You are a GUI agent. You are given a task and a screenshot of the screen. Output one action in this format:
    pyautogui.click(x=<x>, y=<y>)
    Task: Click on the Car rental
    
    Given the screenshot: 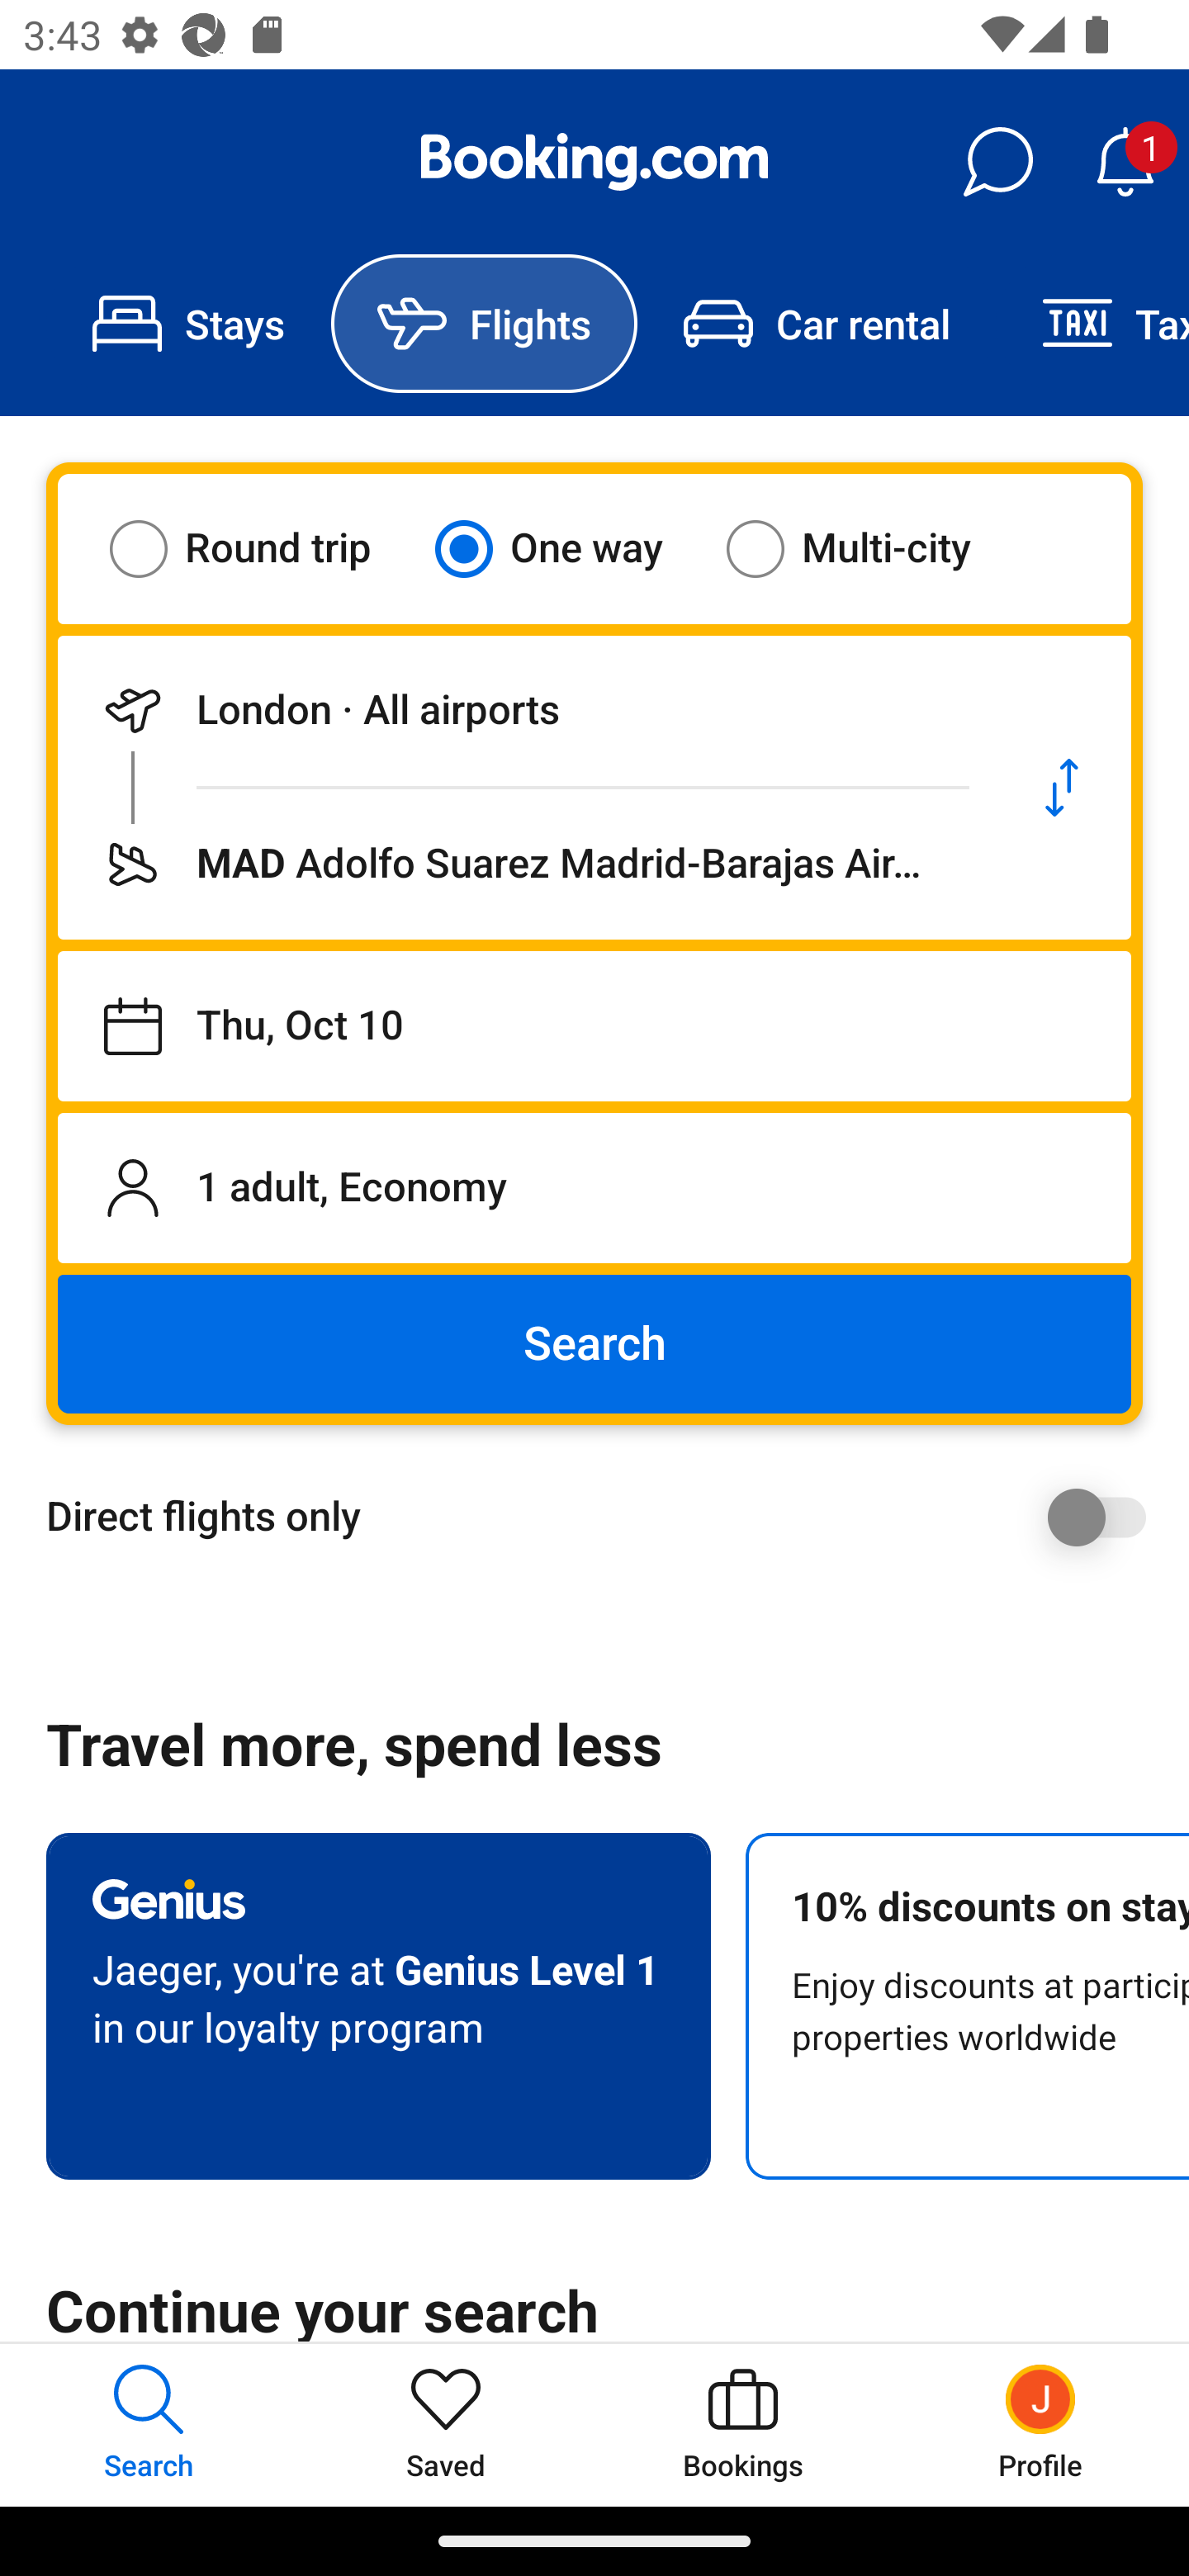 What is the action you would take?
    pyautogui.click(x=816, y=324)
    